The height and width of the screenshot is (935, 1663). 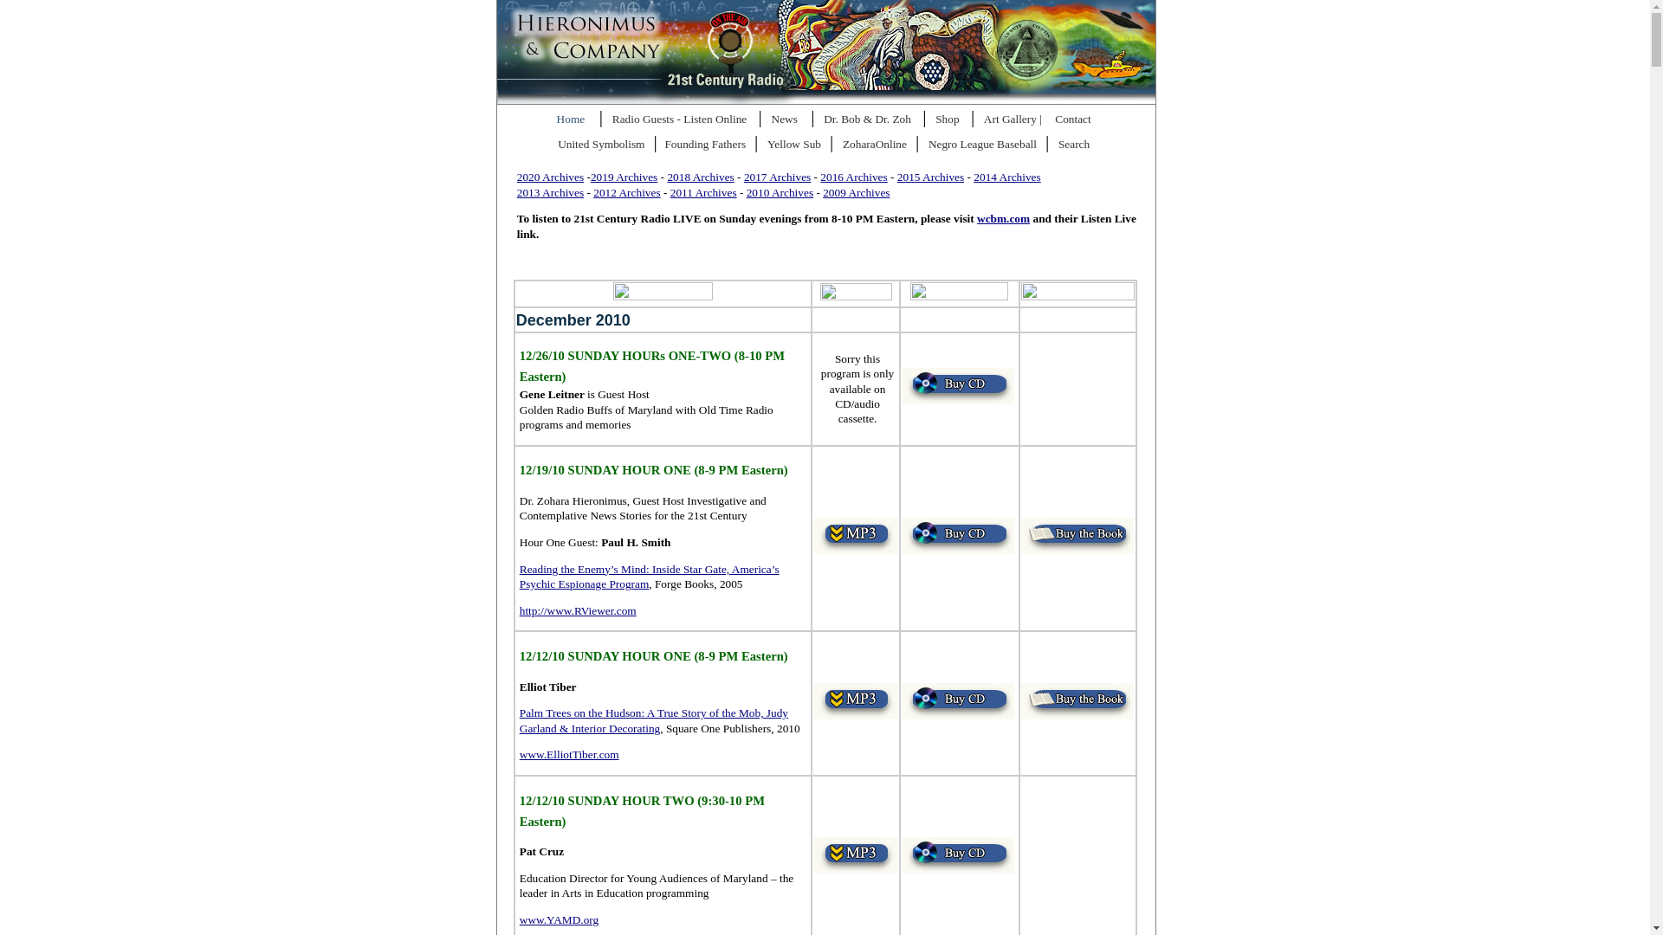 What do you see at coordinates (624, 177) in the screenshot?
I see `2019 Archives` at bounding box center [624, 177].